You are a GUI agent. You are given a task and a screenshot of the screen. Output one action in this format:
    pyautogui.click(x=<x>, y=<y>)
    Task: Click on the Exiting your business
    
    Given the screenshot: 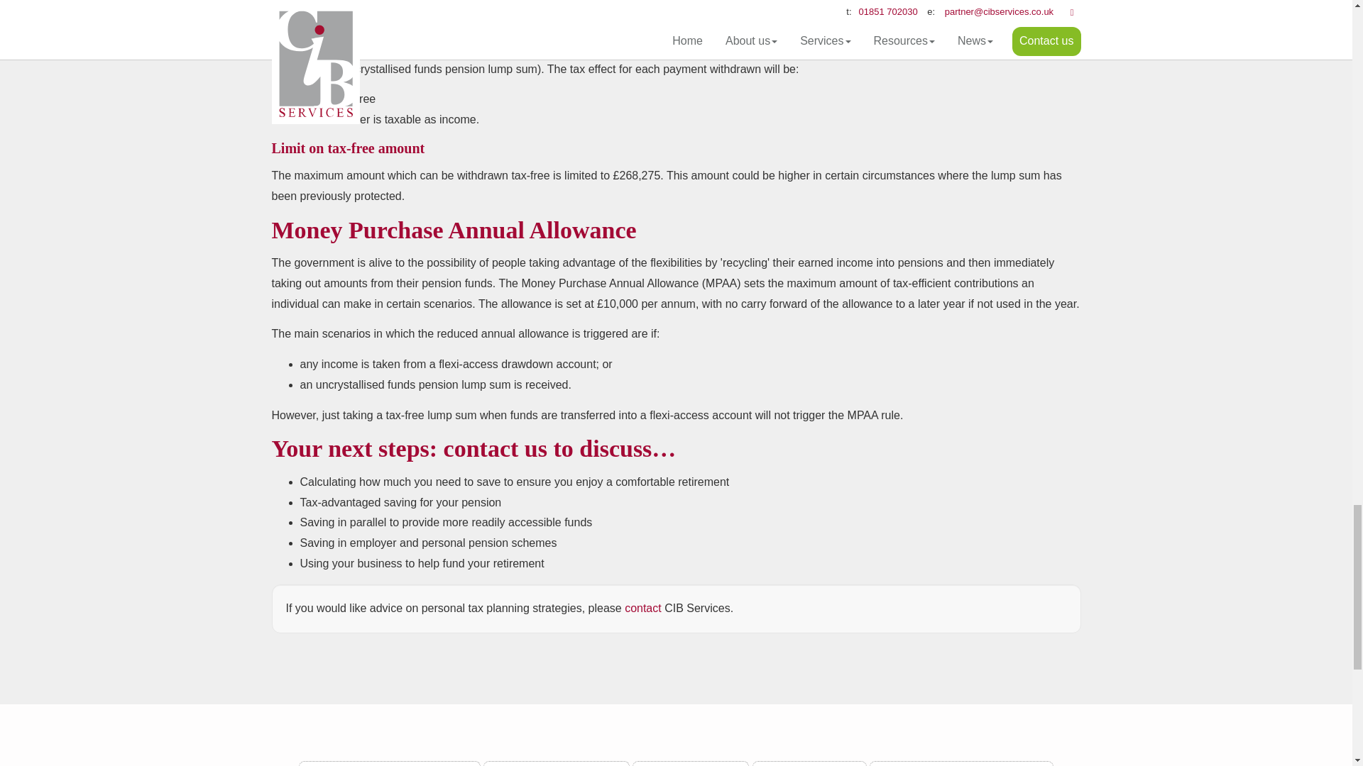 What is the action you would take?
    pyautogui.click(x=690, y=763)
    